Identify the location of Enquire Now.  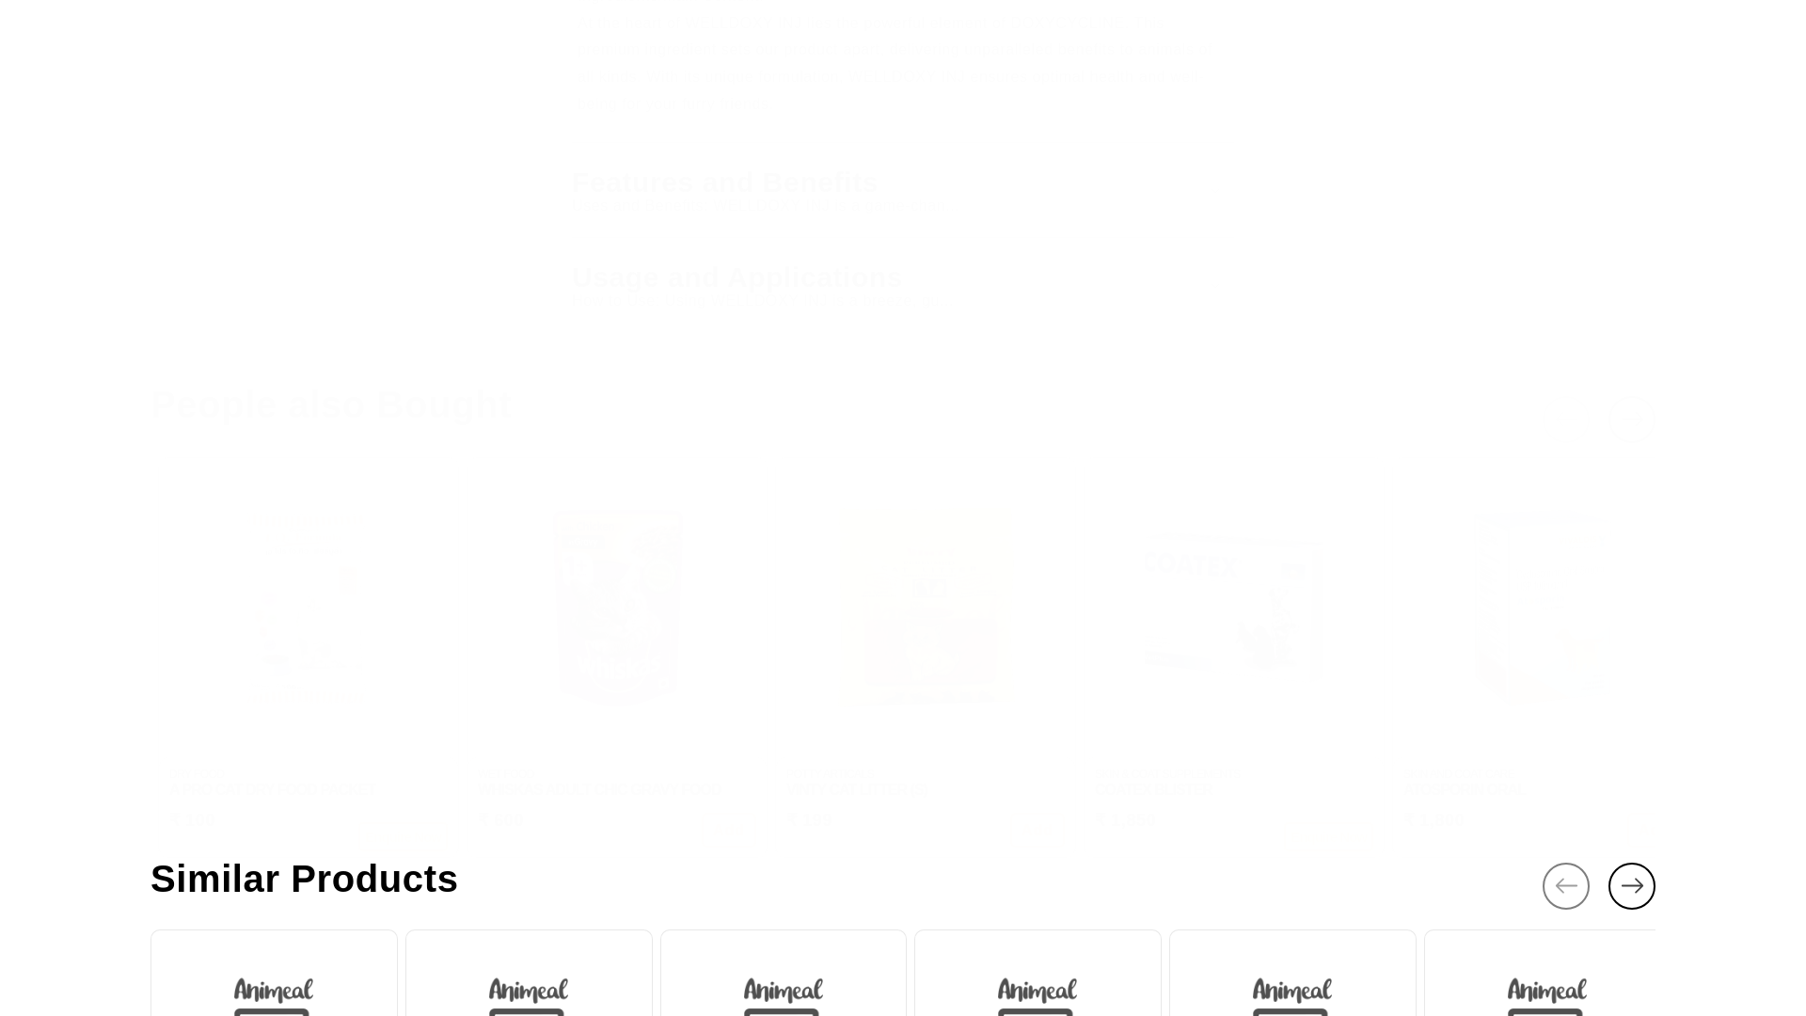
(1328, 836).